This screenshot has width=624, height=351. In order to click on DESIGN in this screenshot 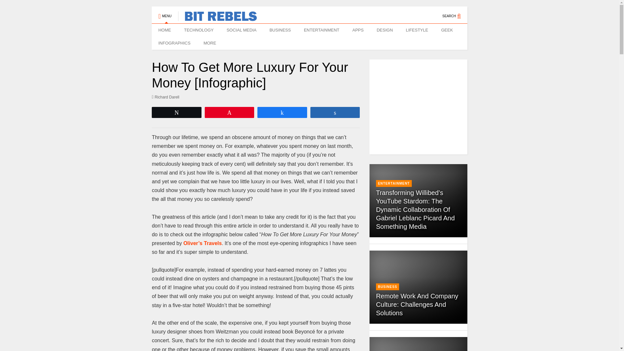, I will do `click(384, 30)`.